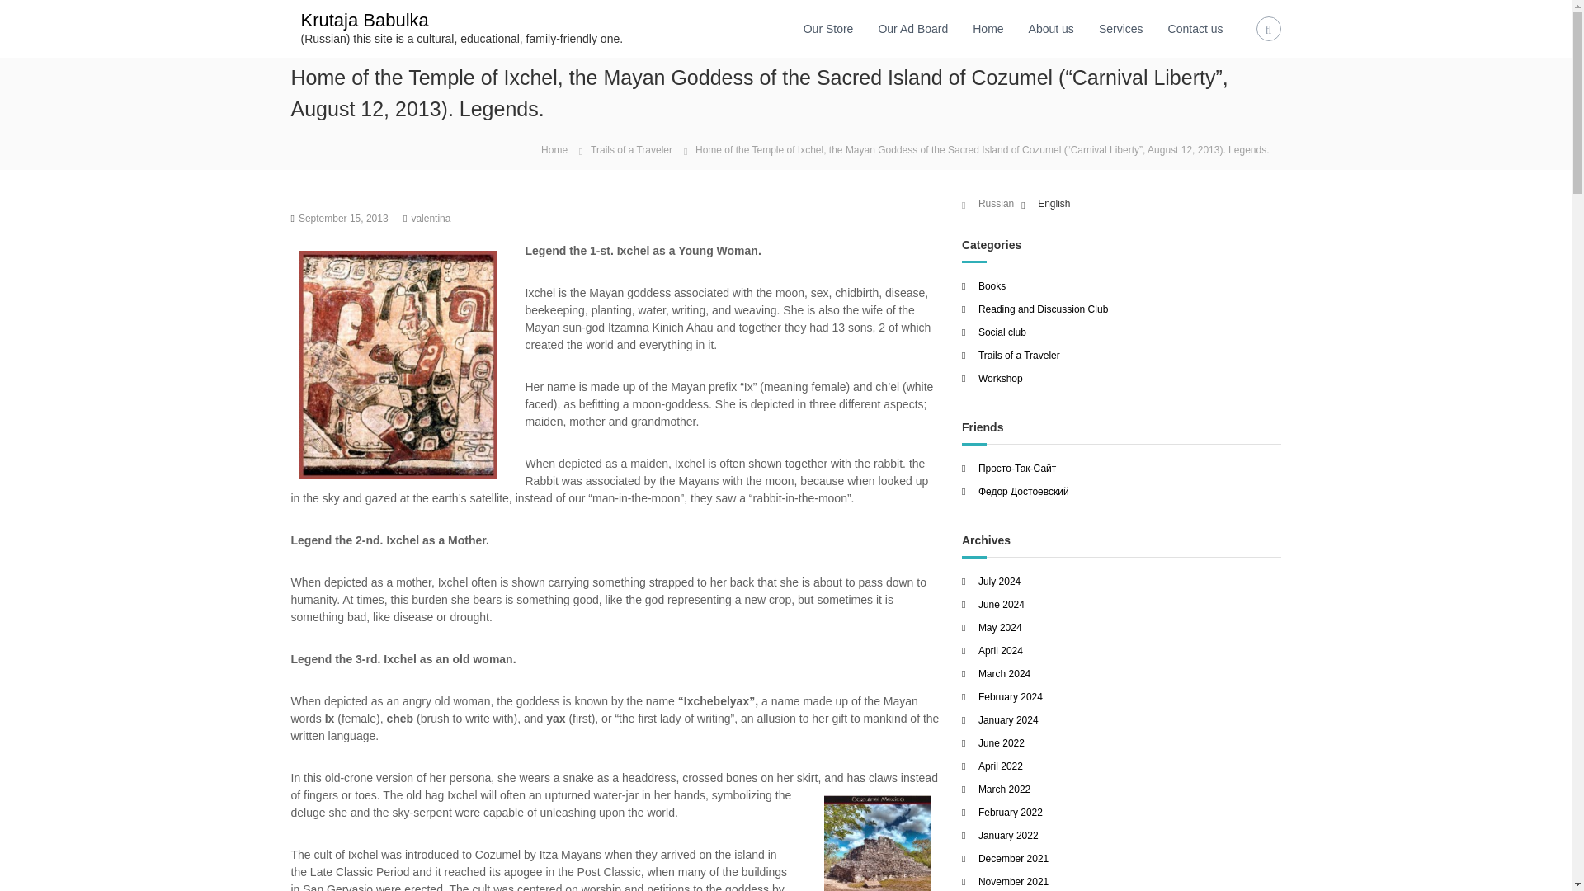 The width and height of the screenshot is (1584, 891). What do you see at coordinates (912, 28) in the screenshot?
I see `Our Ad Board` at bounding box center [912, 28].